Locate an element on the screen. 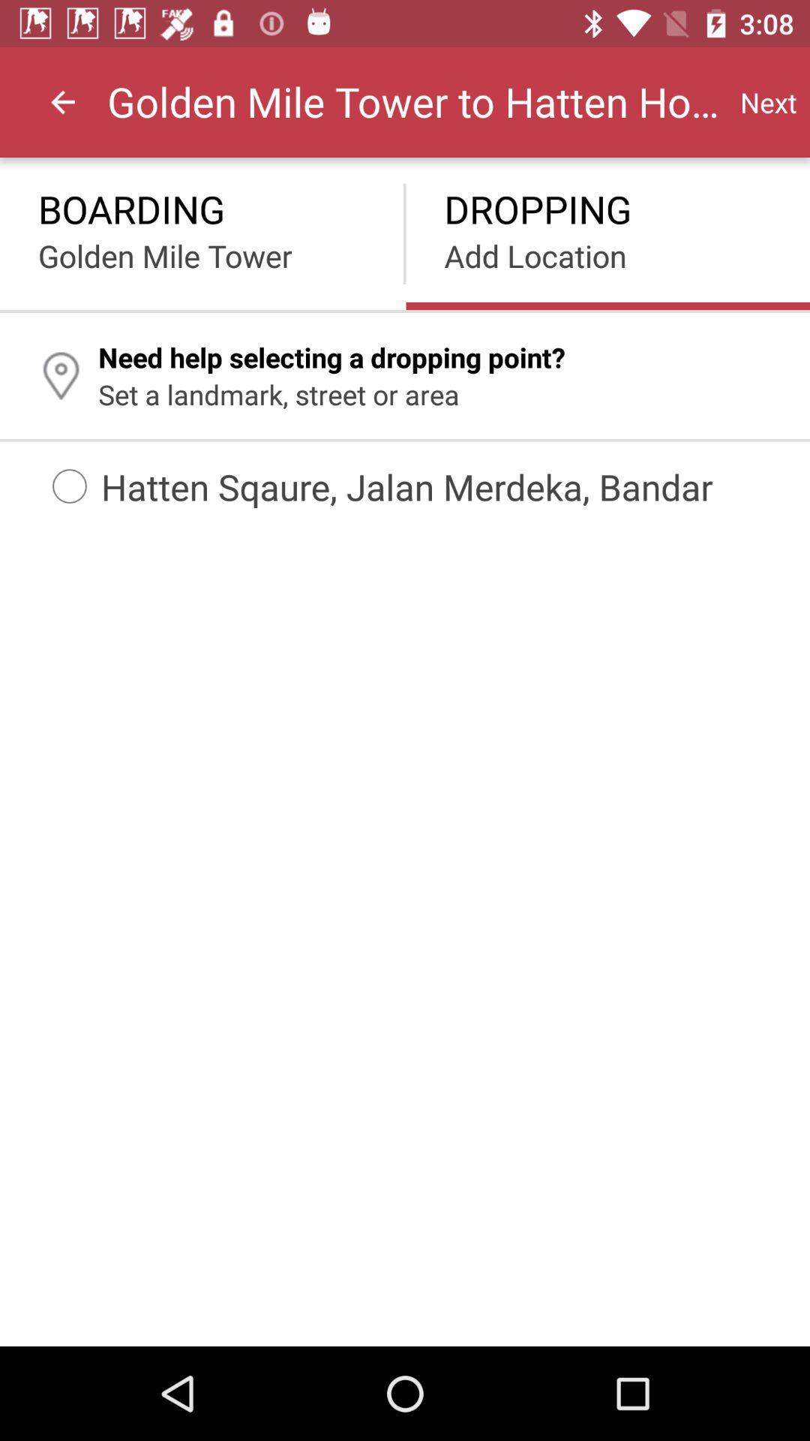  turn on the icon above the boarding item is located at coordinates (63, 102).